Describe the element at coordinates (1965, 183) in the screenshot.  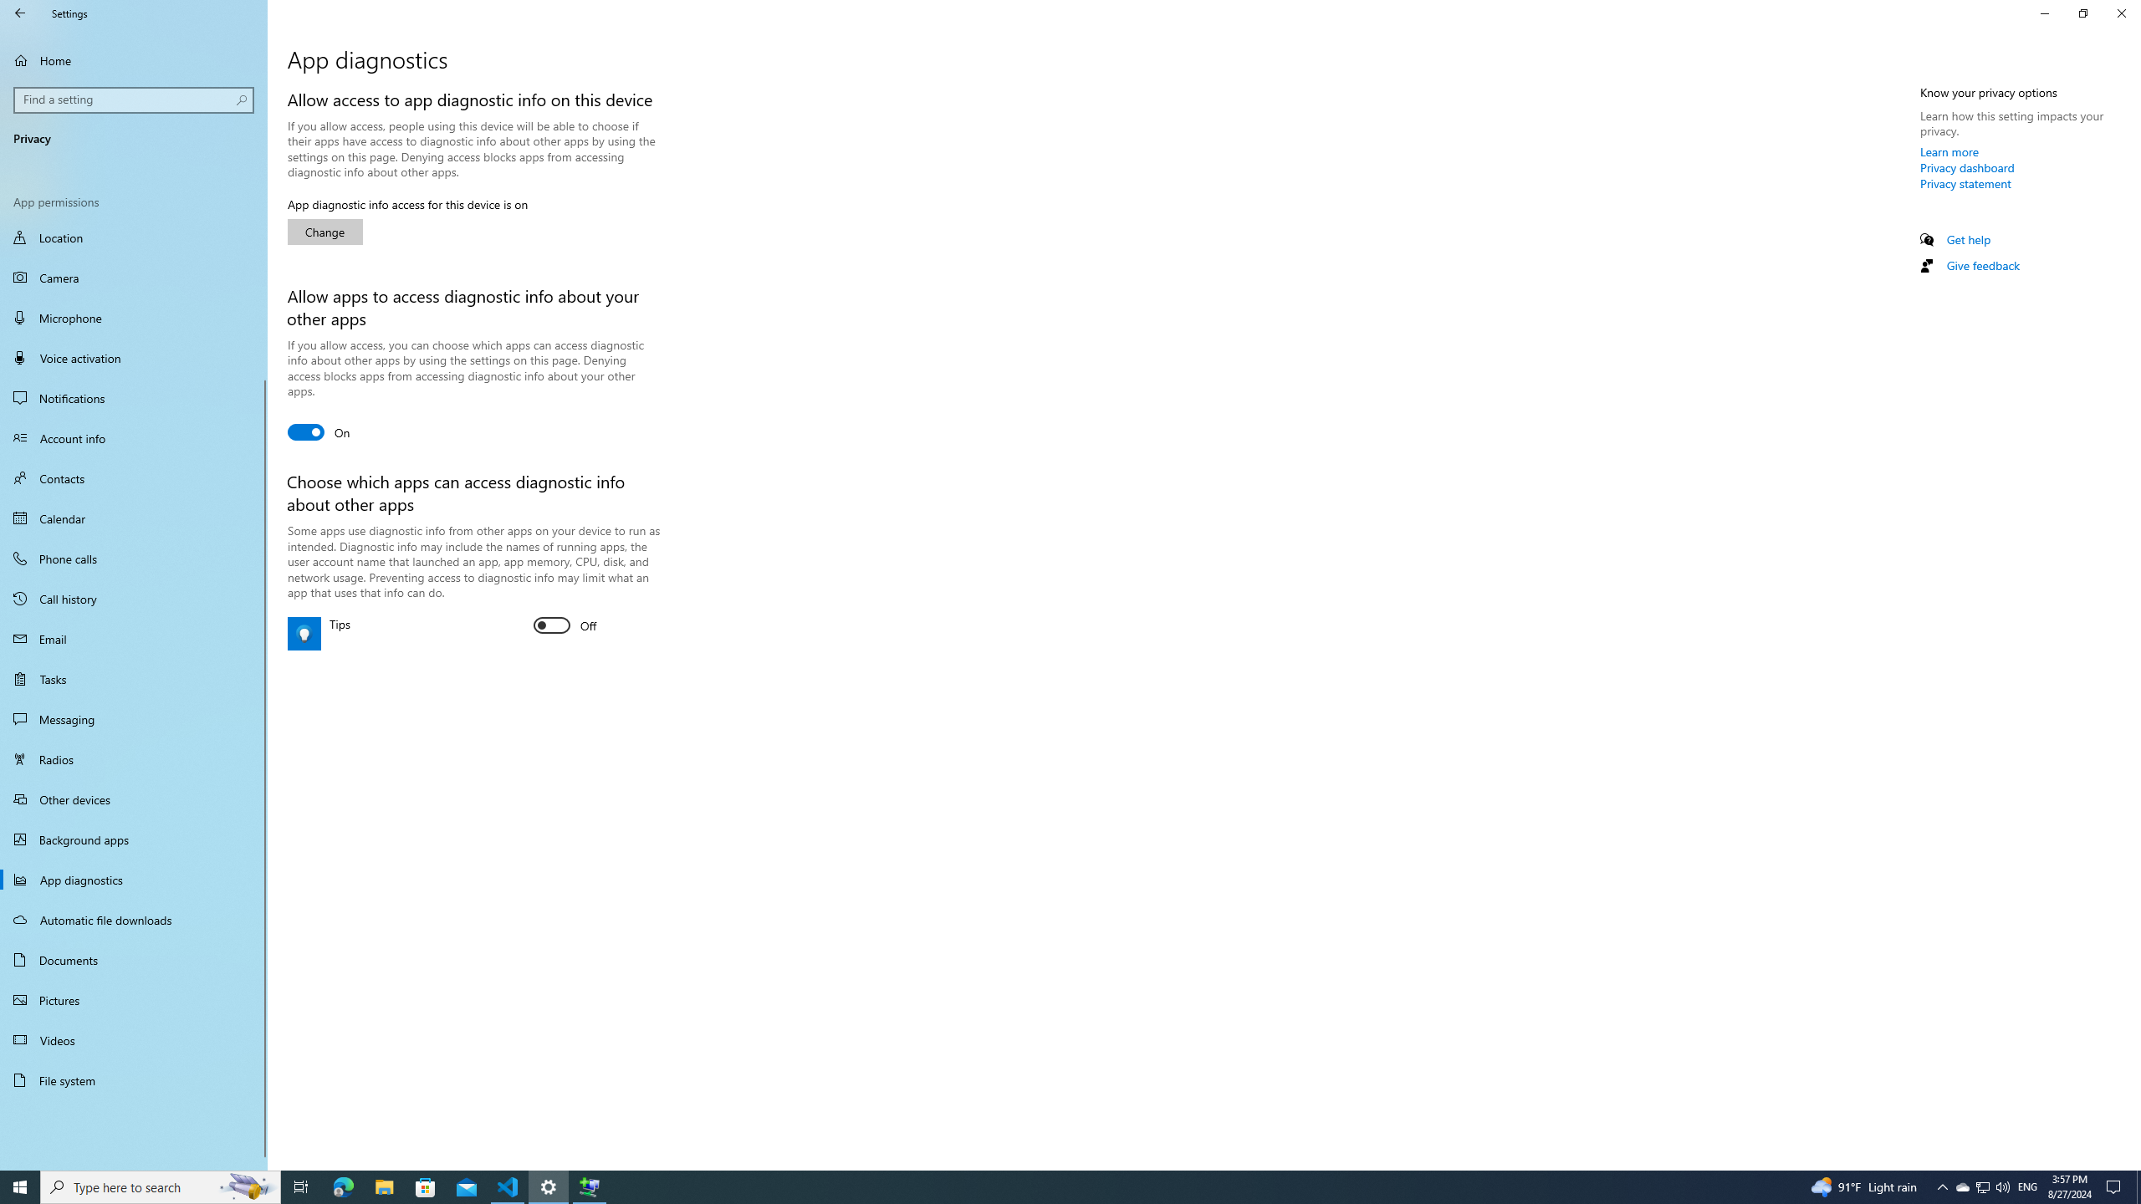
I see `App diagnostics` at that location.